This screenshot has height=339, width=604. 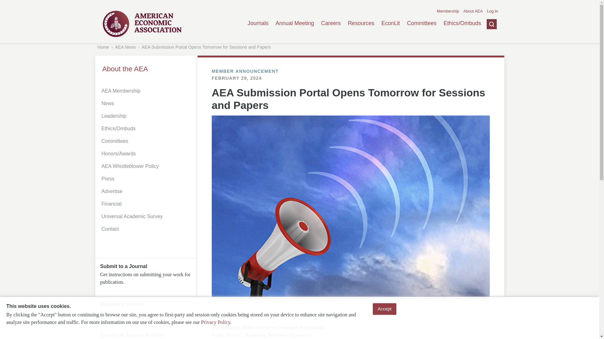 I want to click on Financial, so click(x=147, y=204).